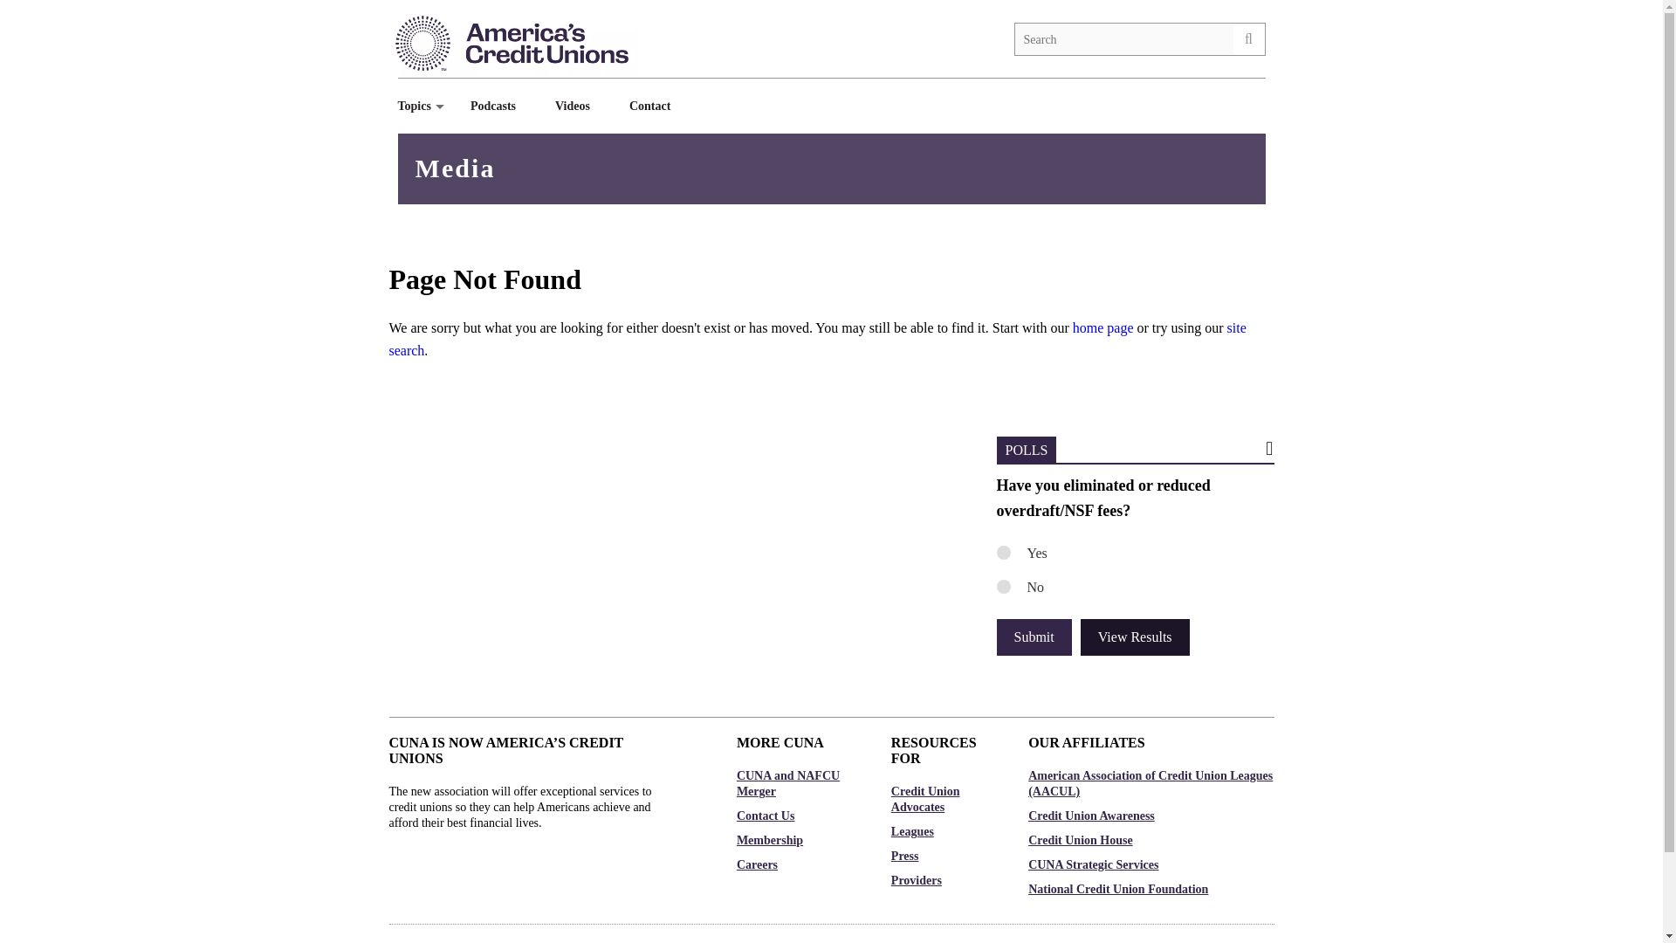 The image size is (1676, 943). I want to click on Media, so click(456, 168).